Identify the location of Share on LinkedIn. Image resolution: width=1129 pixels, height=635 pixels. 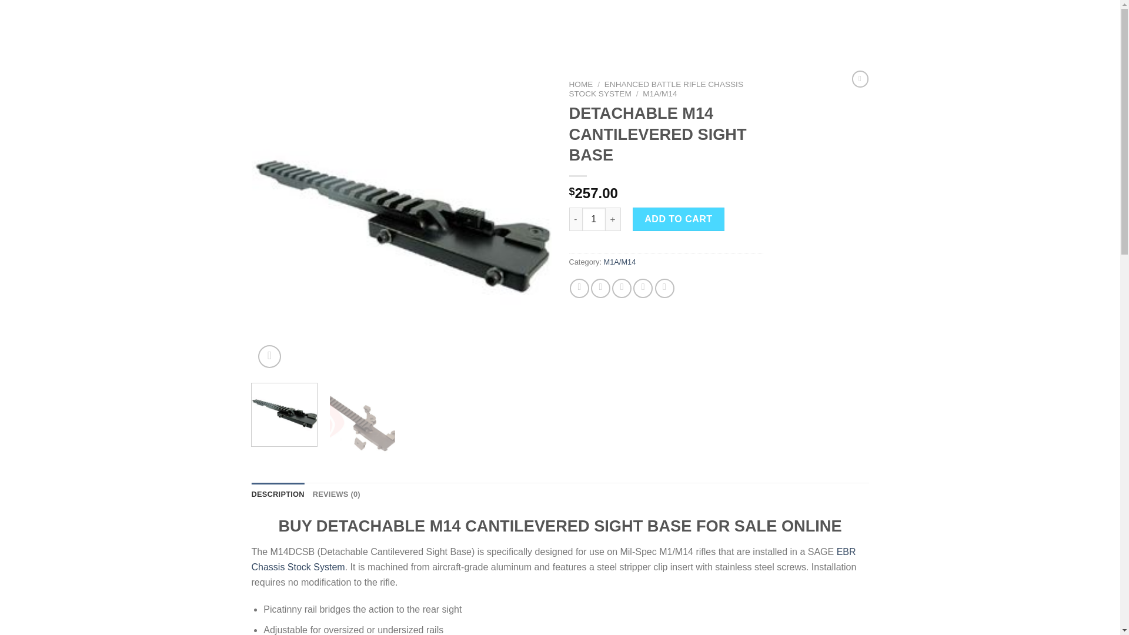
(664, 288).